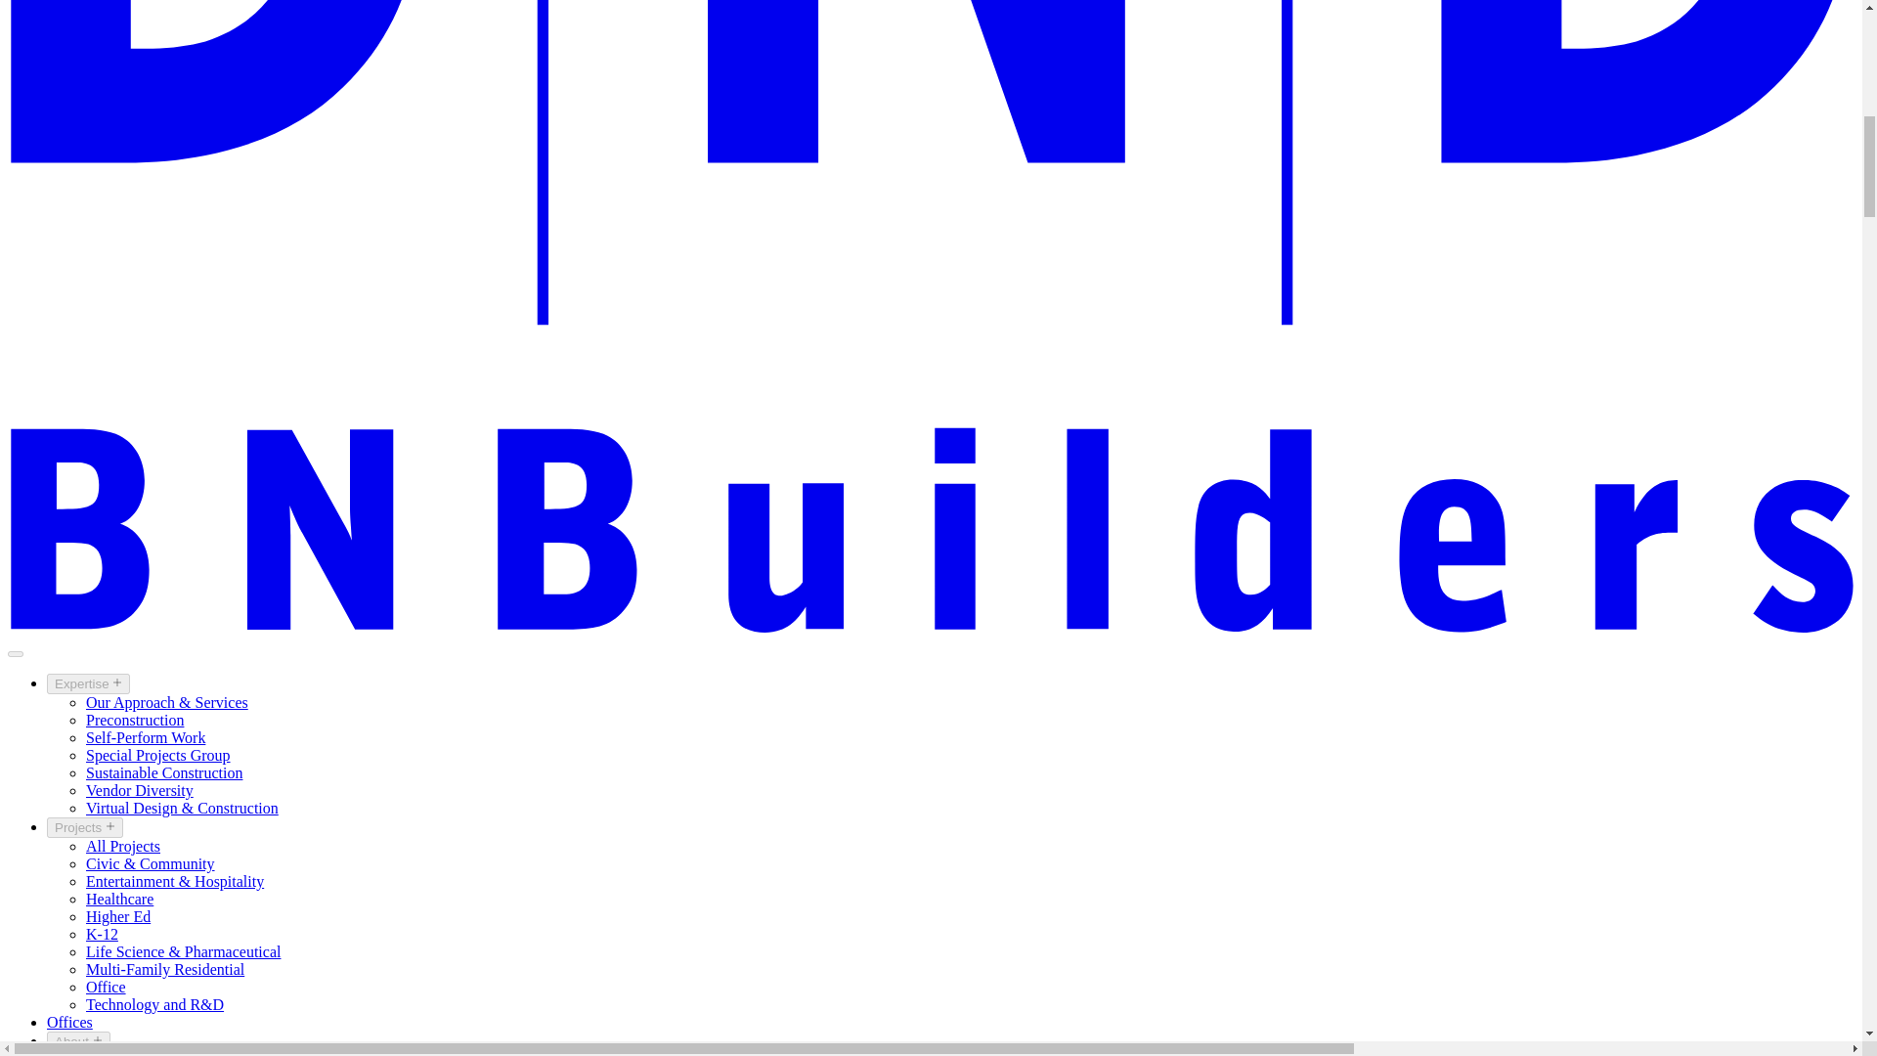 This screenshot has height=1056, width=1877. What do you see at coordinates (135, 720) in the screenshot?
I see `Preconstruction` at bounding box center [135, 720].